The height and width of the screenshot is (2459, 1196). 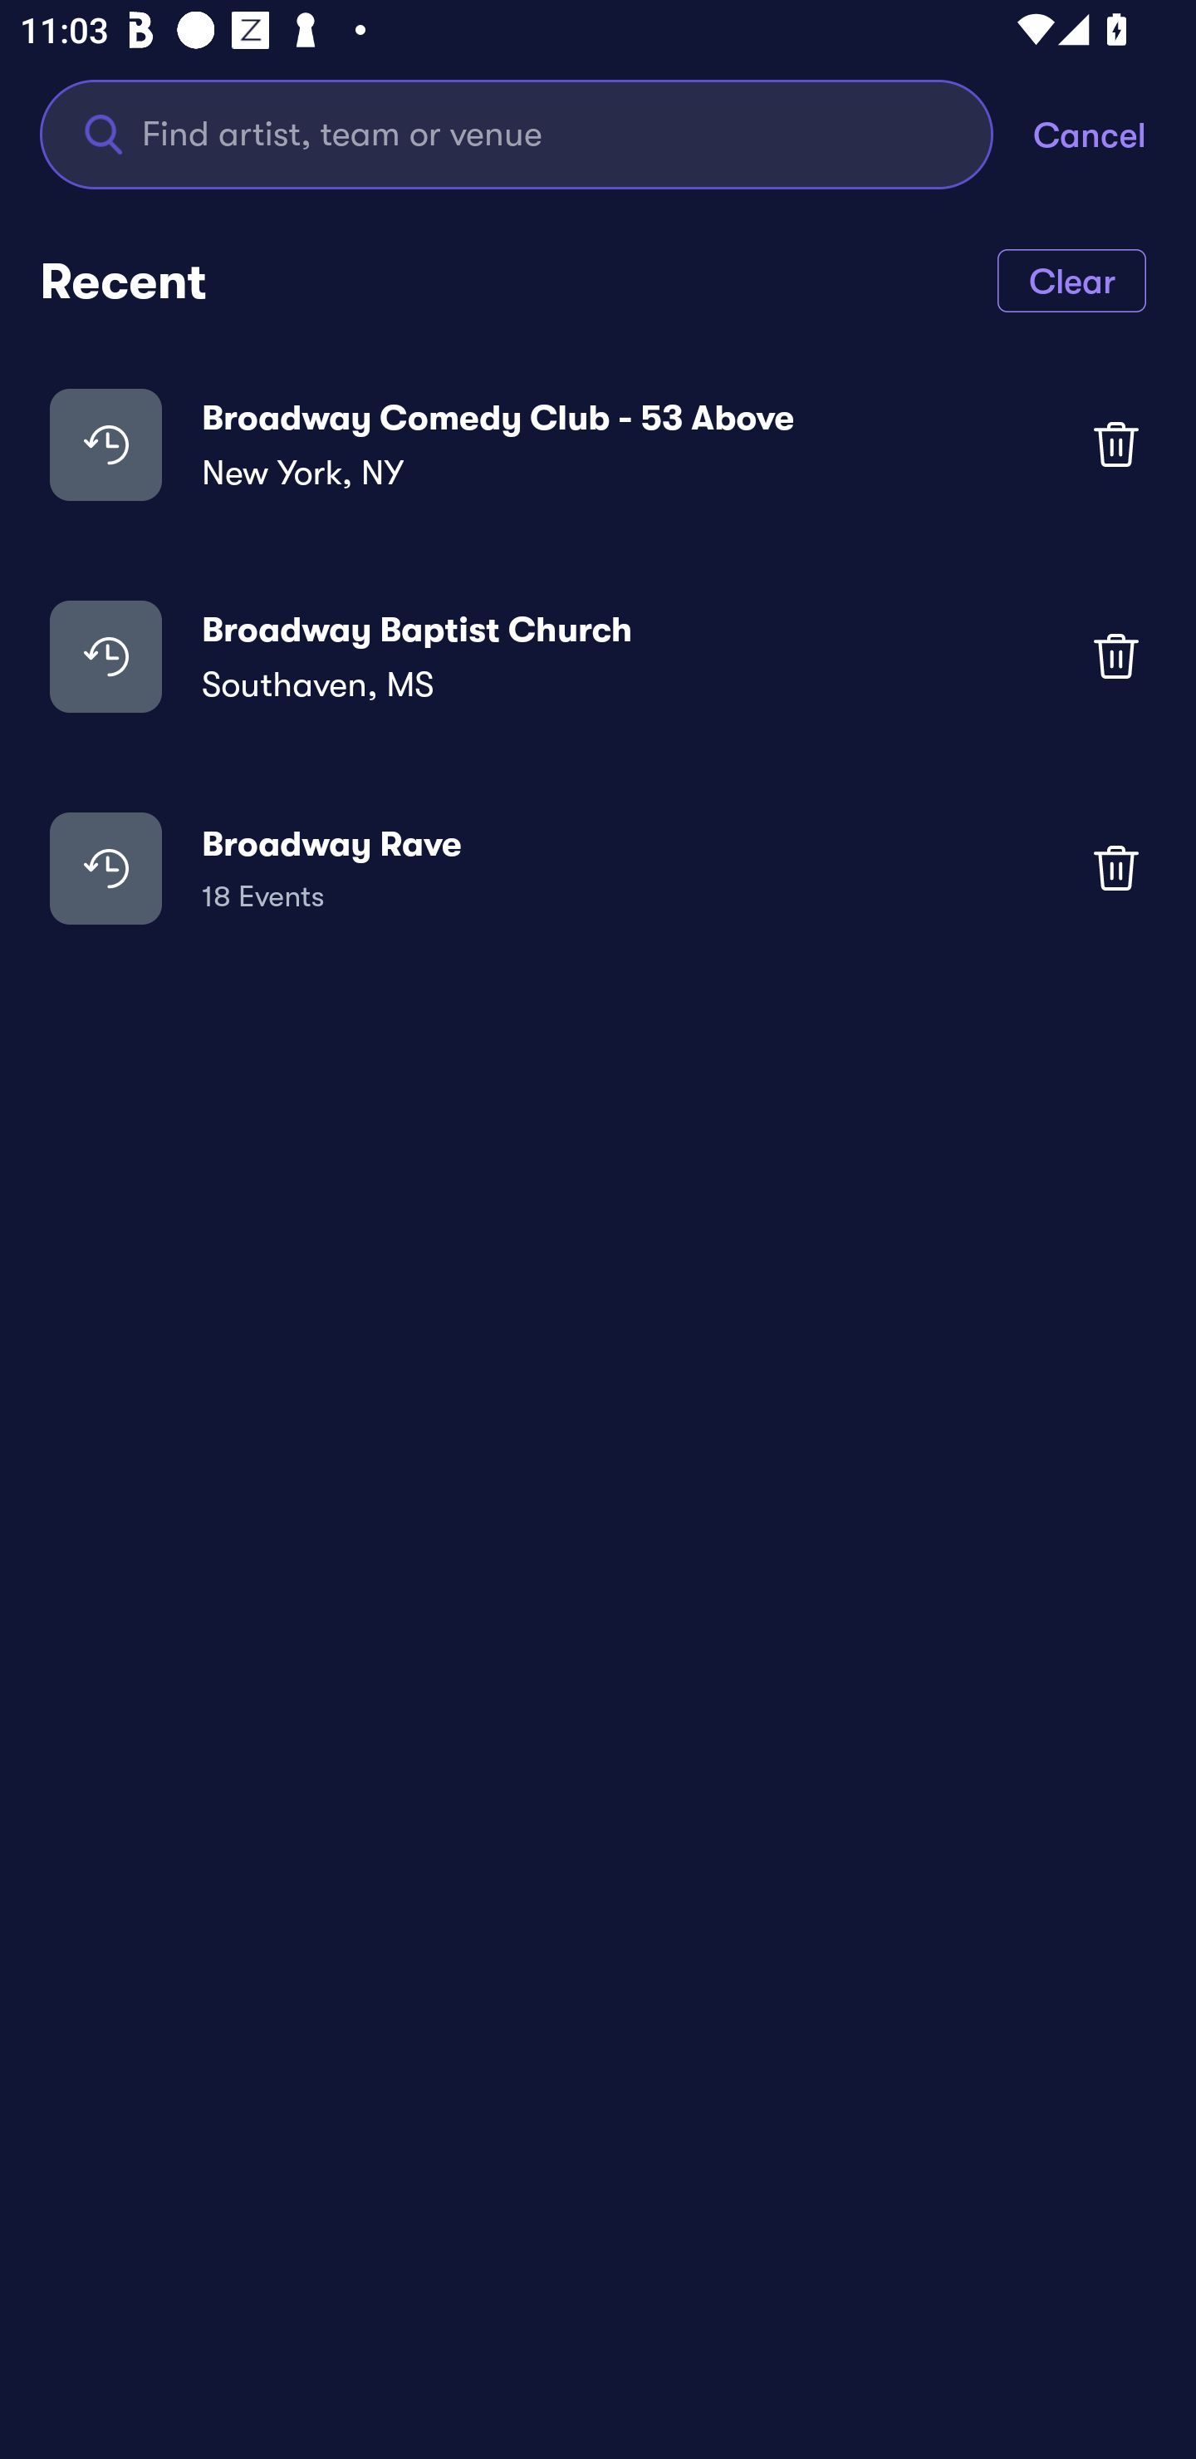 What do you see at coordinates (598, 867) in the screenshot?
I see `Broadway Rave 18 Events` at bounding box center [598, 867].